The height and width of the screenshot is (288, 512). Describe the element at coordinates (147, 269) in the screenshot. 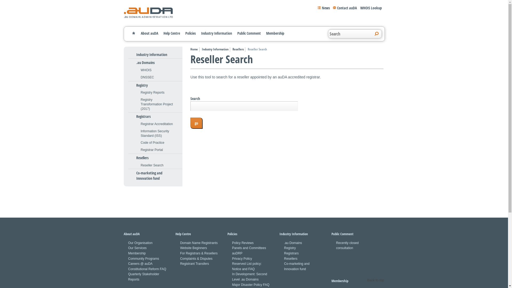

I see `Constitutional Reform FAQ` at that location.